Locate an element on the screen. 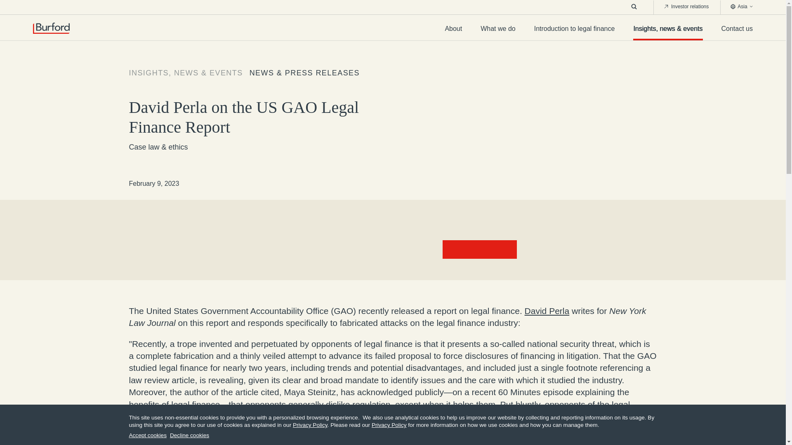 Image resolution: width=792 pixels, height=445 pixels. About is located at coordinates (453, 31).